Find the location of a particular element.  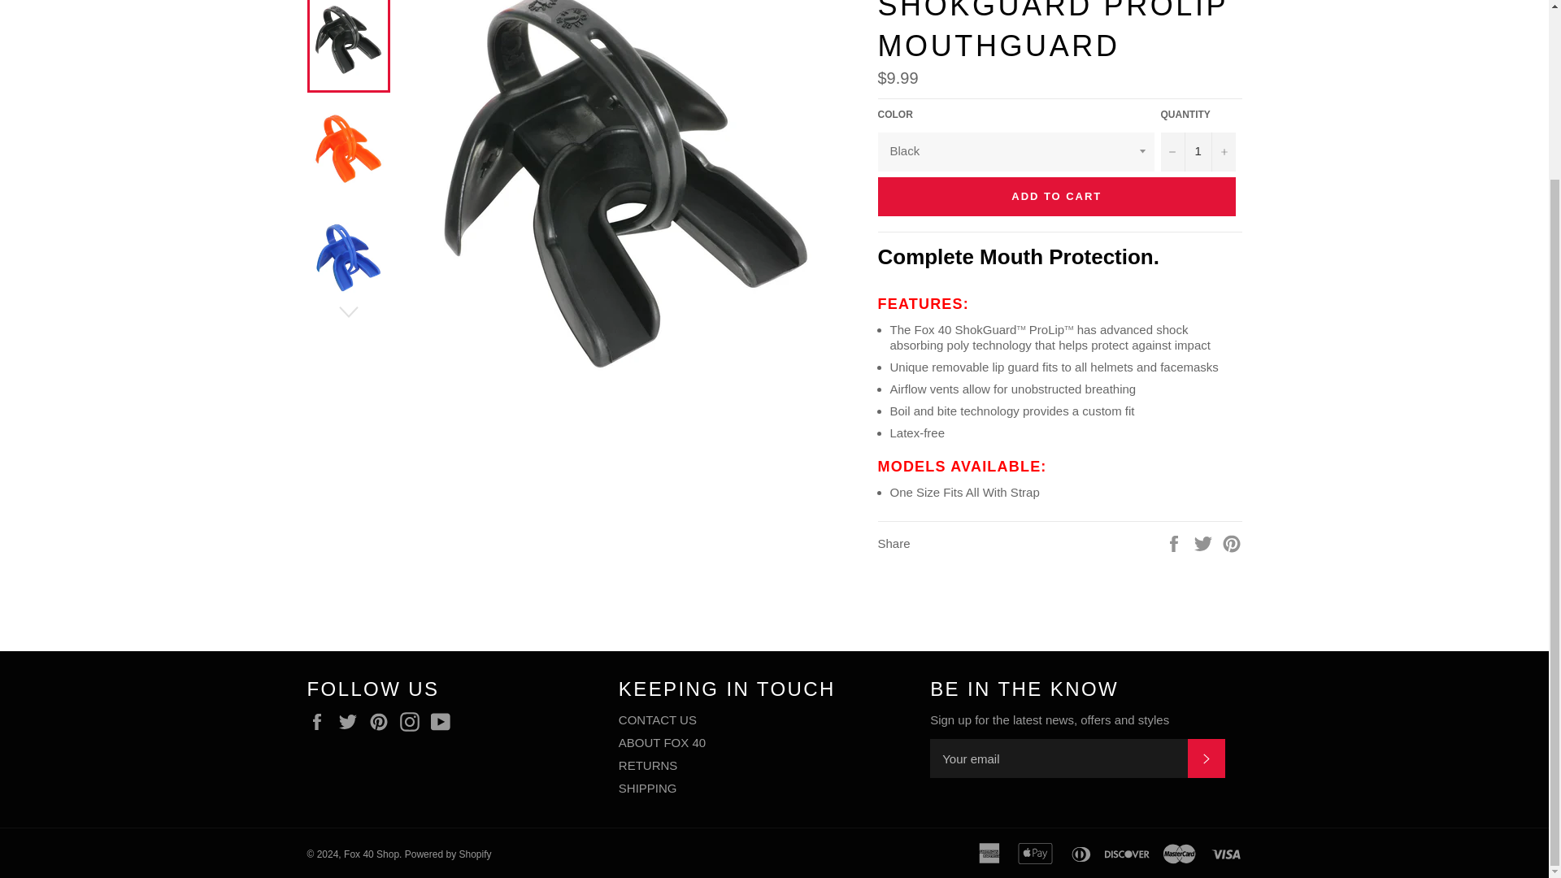

Fox 40 Shop on Pinterest is located at coordinates (382, 721).